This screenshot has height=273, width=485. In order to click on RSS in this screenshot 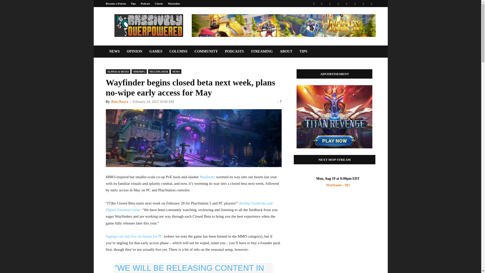, I will do `click(347, 4)`.